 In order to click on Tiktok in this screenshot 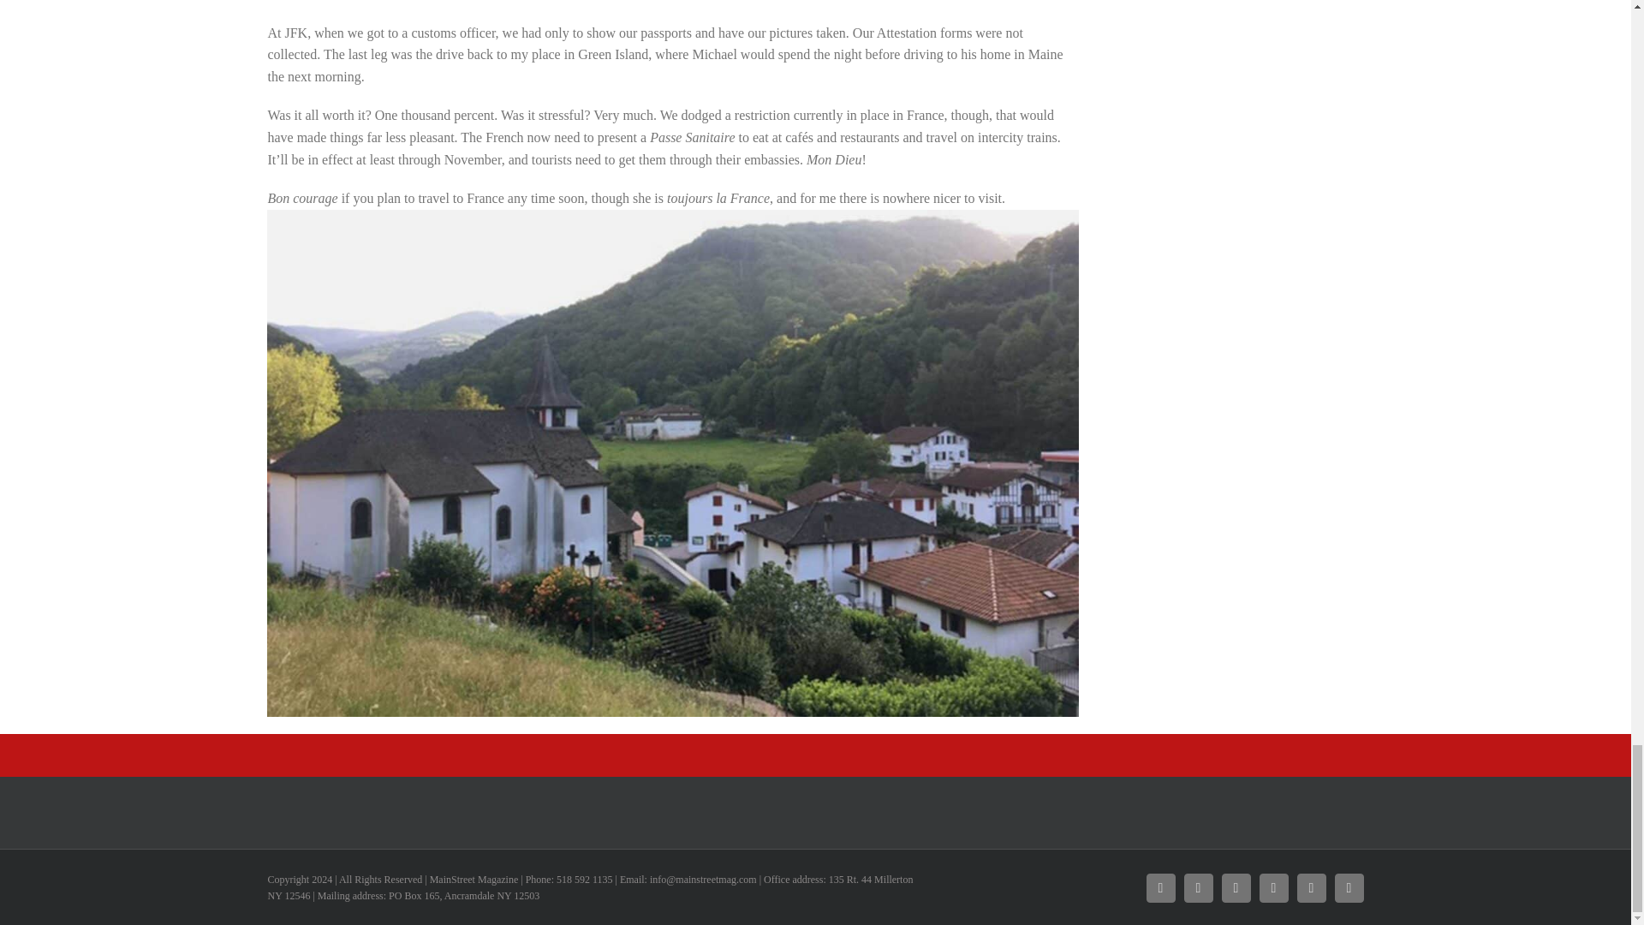, I will do `click(1310, 887)`.